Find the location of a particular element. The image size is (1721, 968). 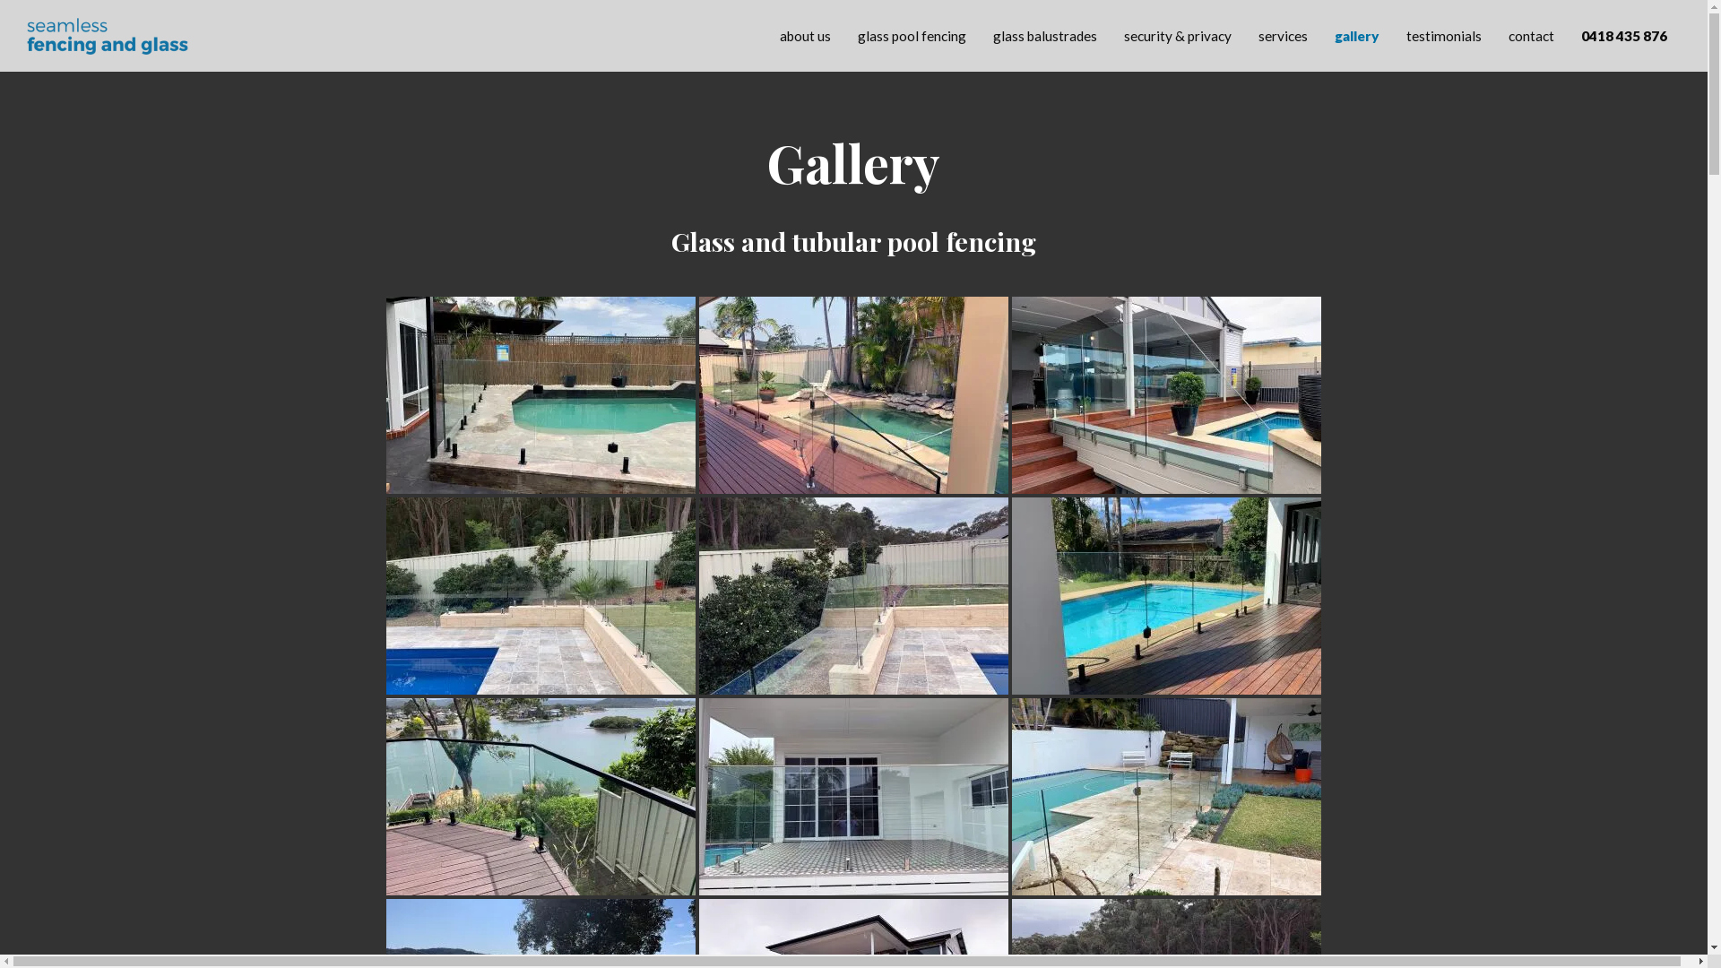

Glass pool fencing is located at coordinates (541, 596).